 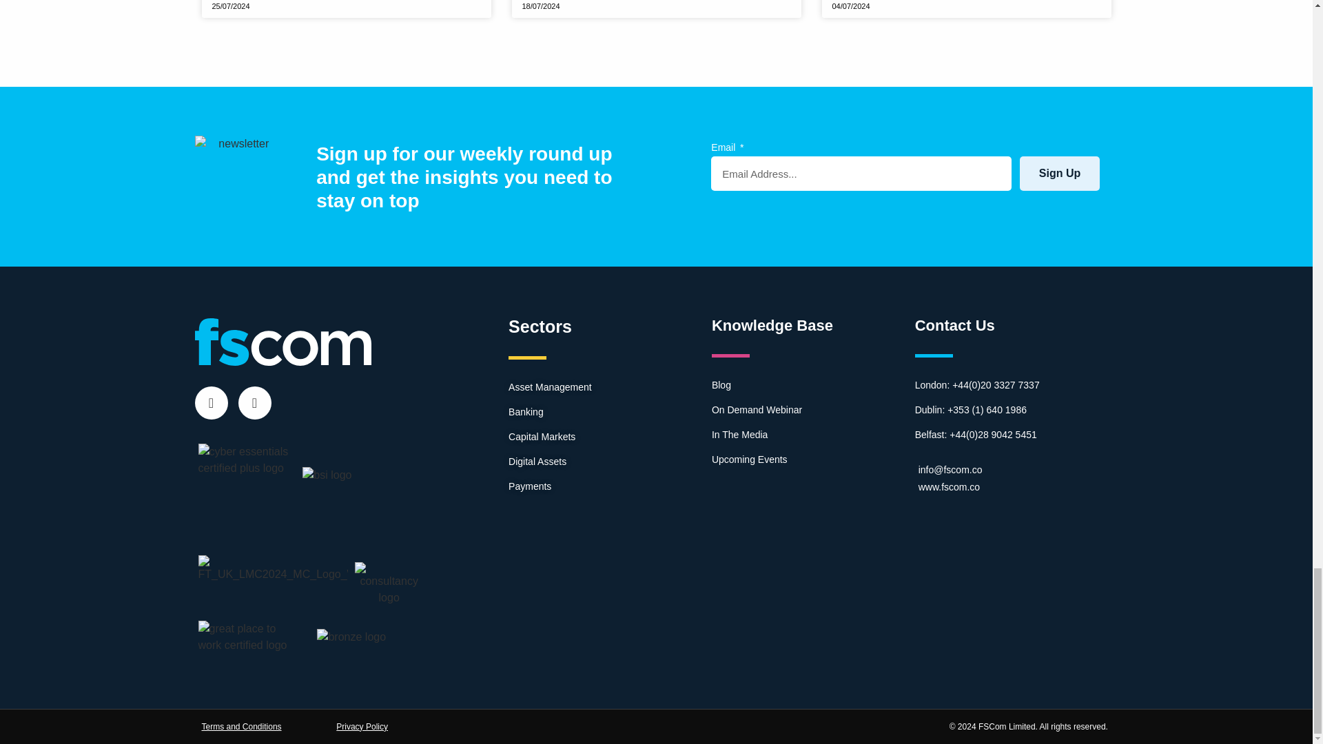 What do you see at coordinates (247, 637) in the screenshot?
I see `fscom-good-place-to-work-logo` at bounding box center [247, 637].